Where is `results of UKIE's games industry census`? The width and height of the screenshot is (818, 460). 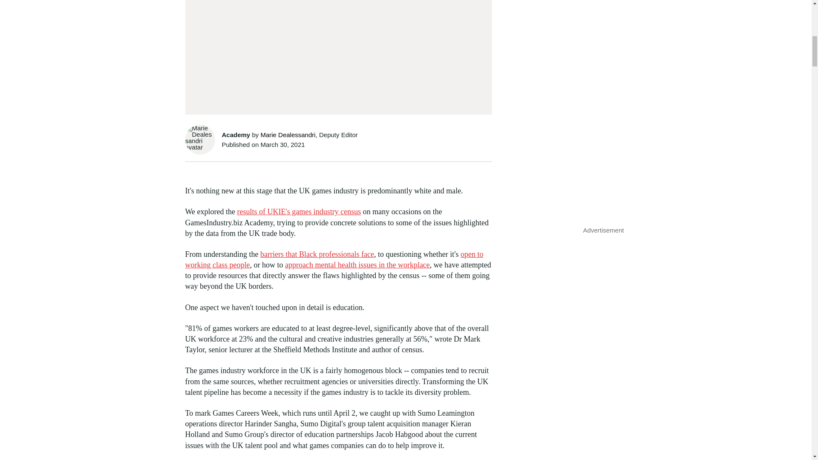 results of UKIE's games industry census is located at coordinates (299, 211).